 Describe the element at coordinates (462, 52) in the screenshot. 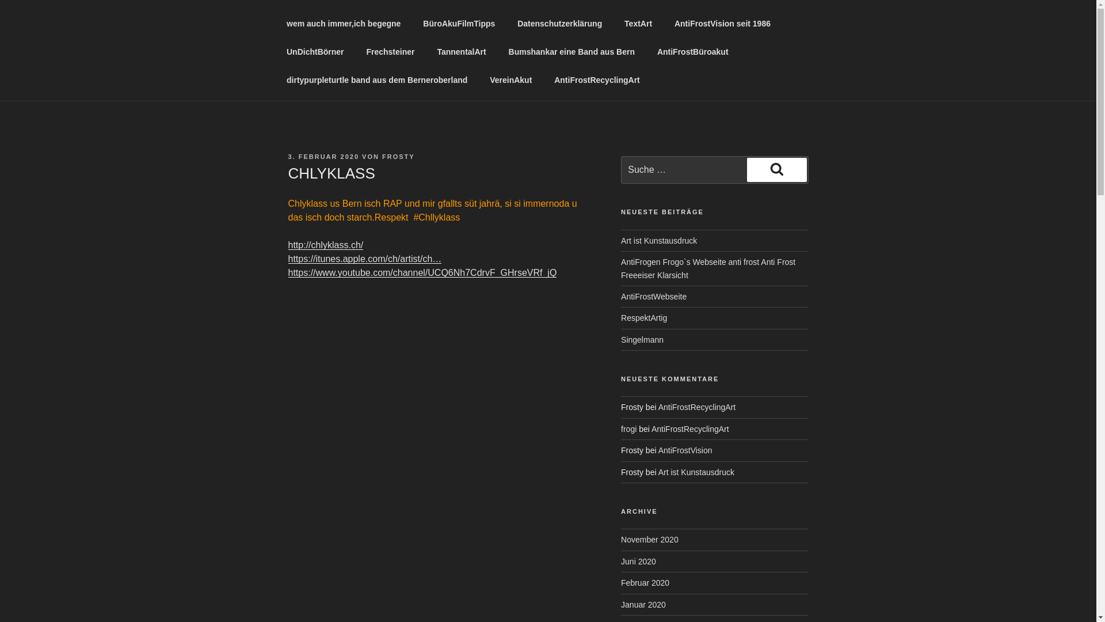

I see `TannentalArt` at that location.